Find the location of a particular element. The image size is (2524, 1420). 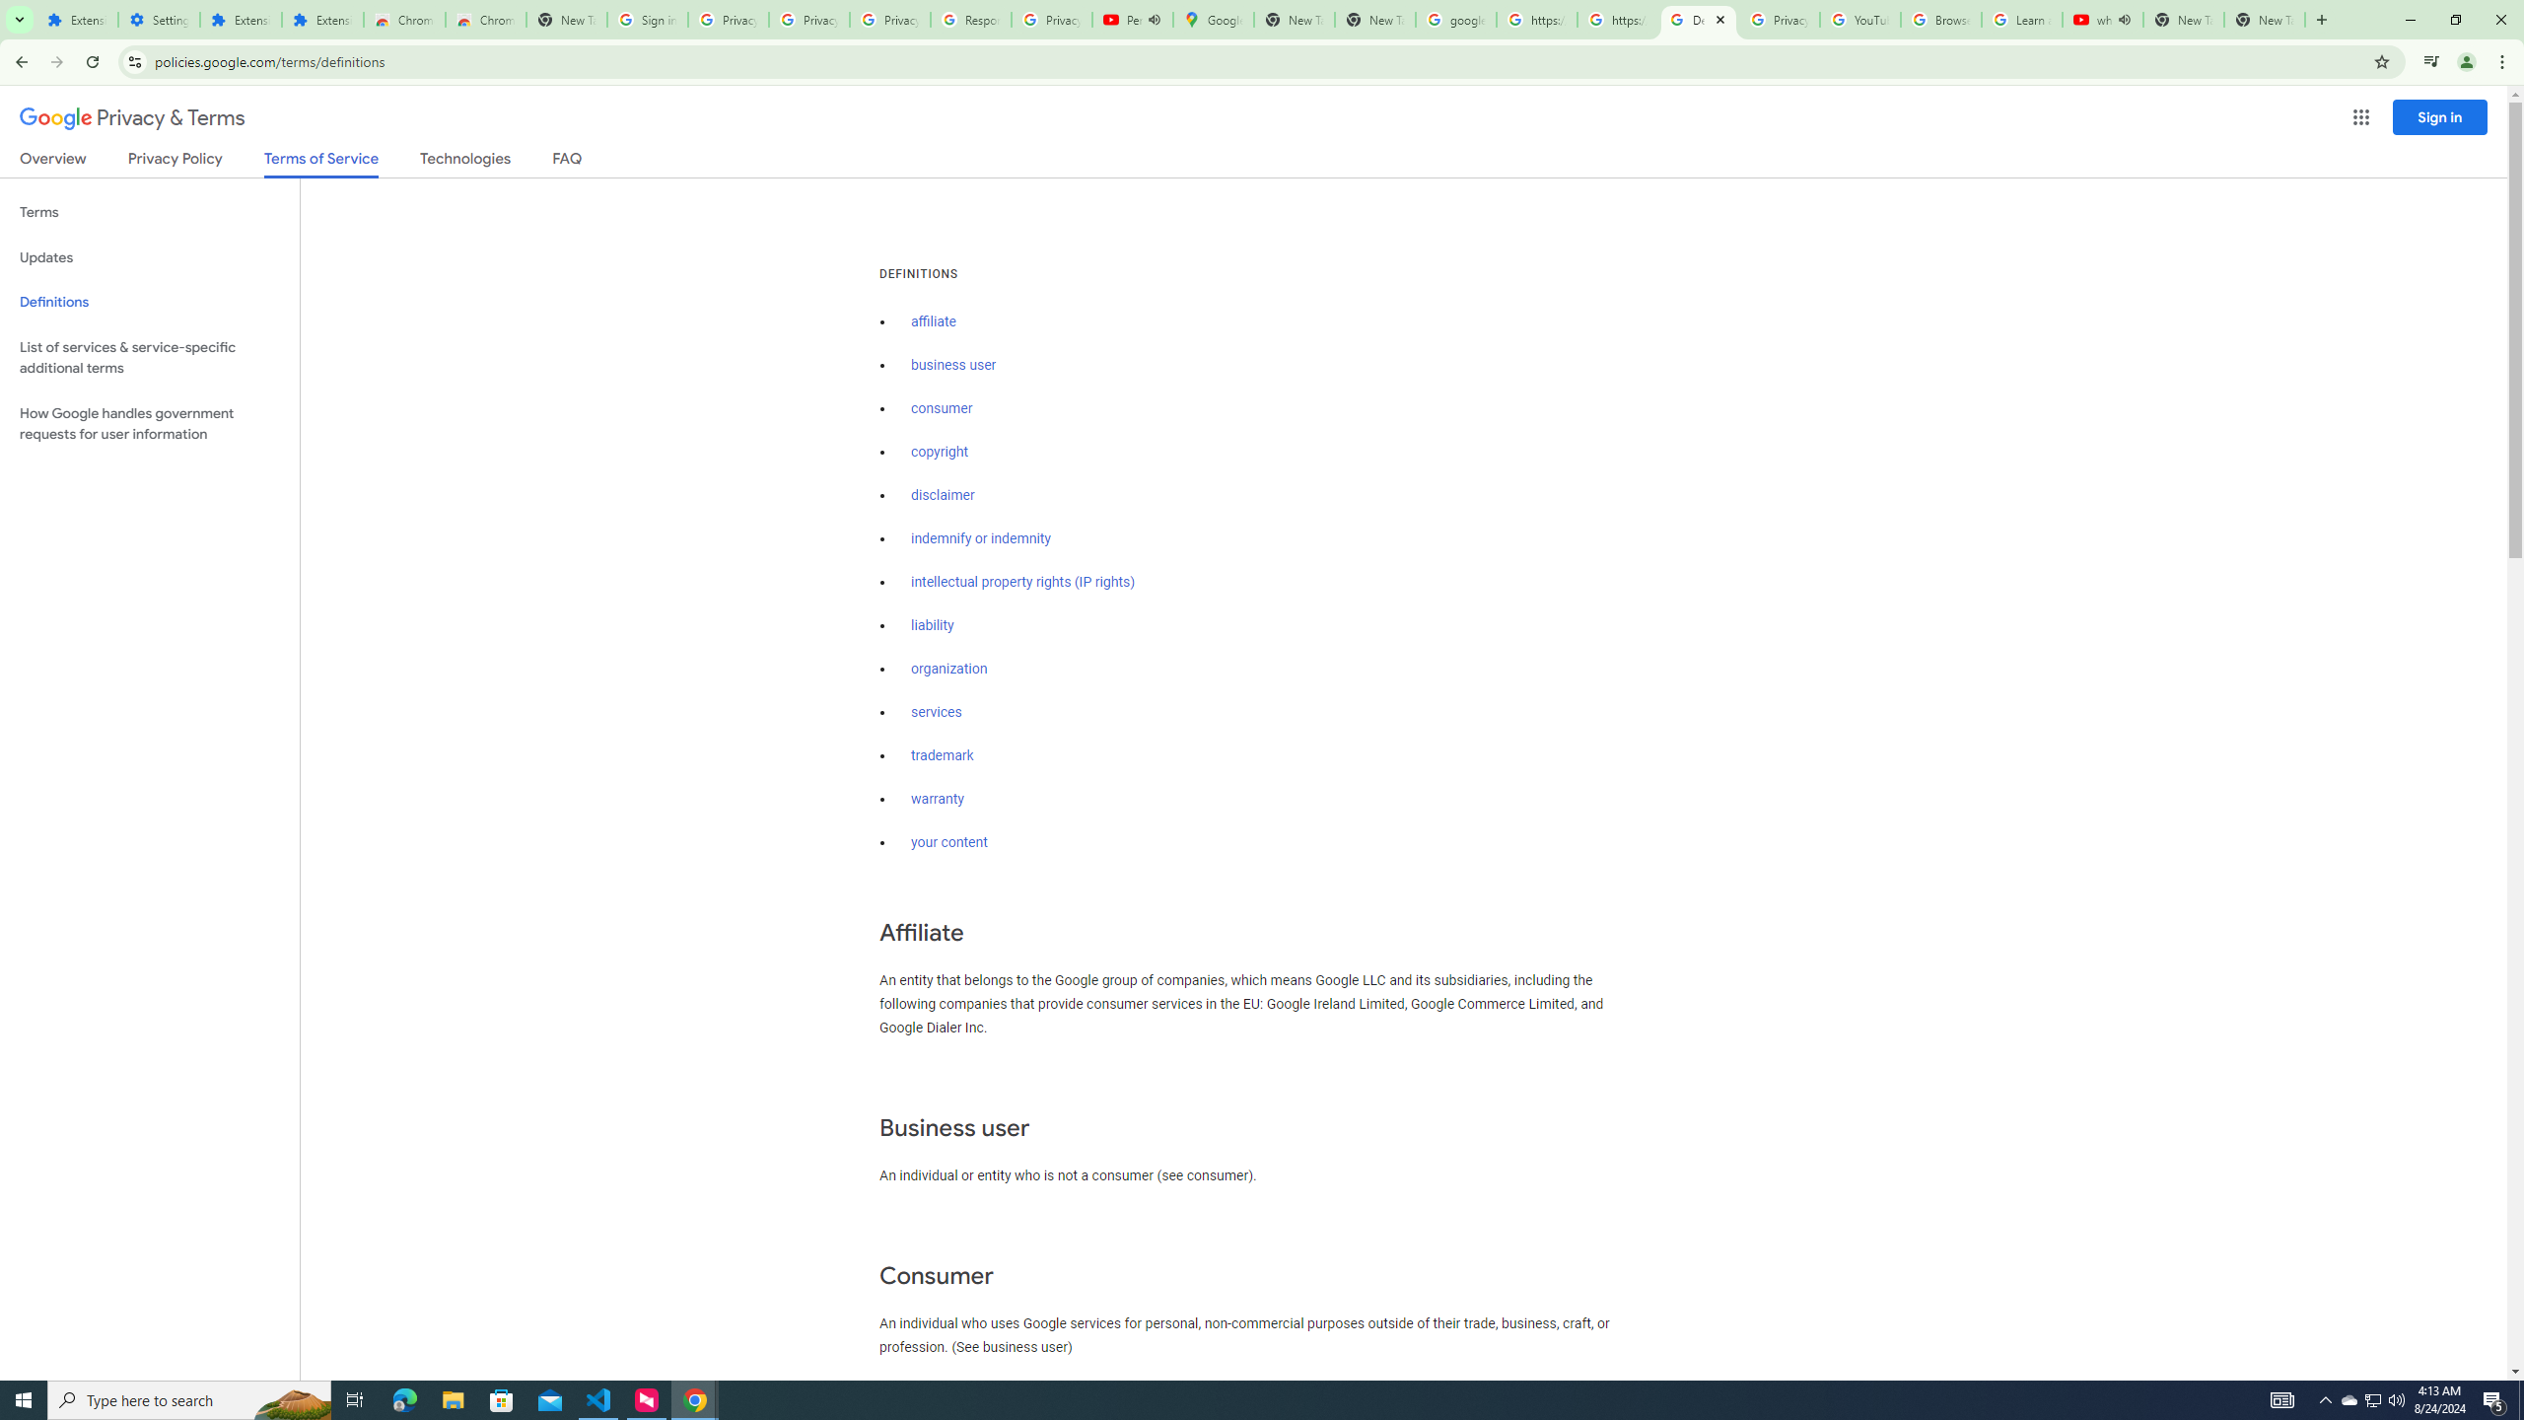

consumer is located at coordinates (943, 408).